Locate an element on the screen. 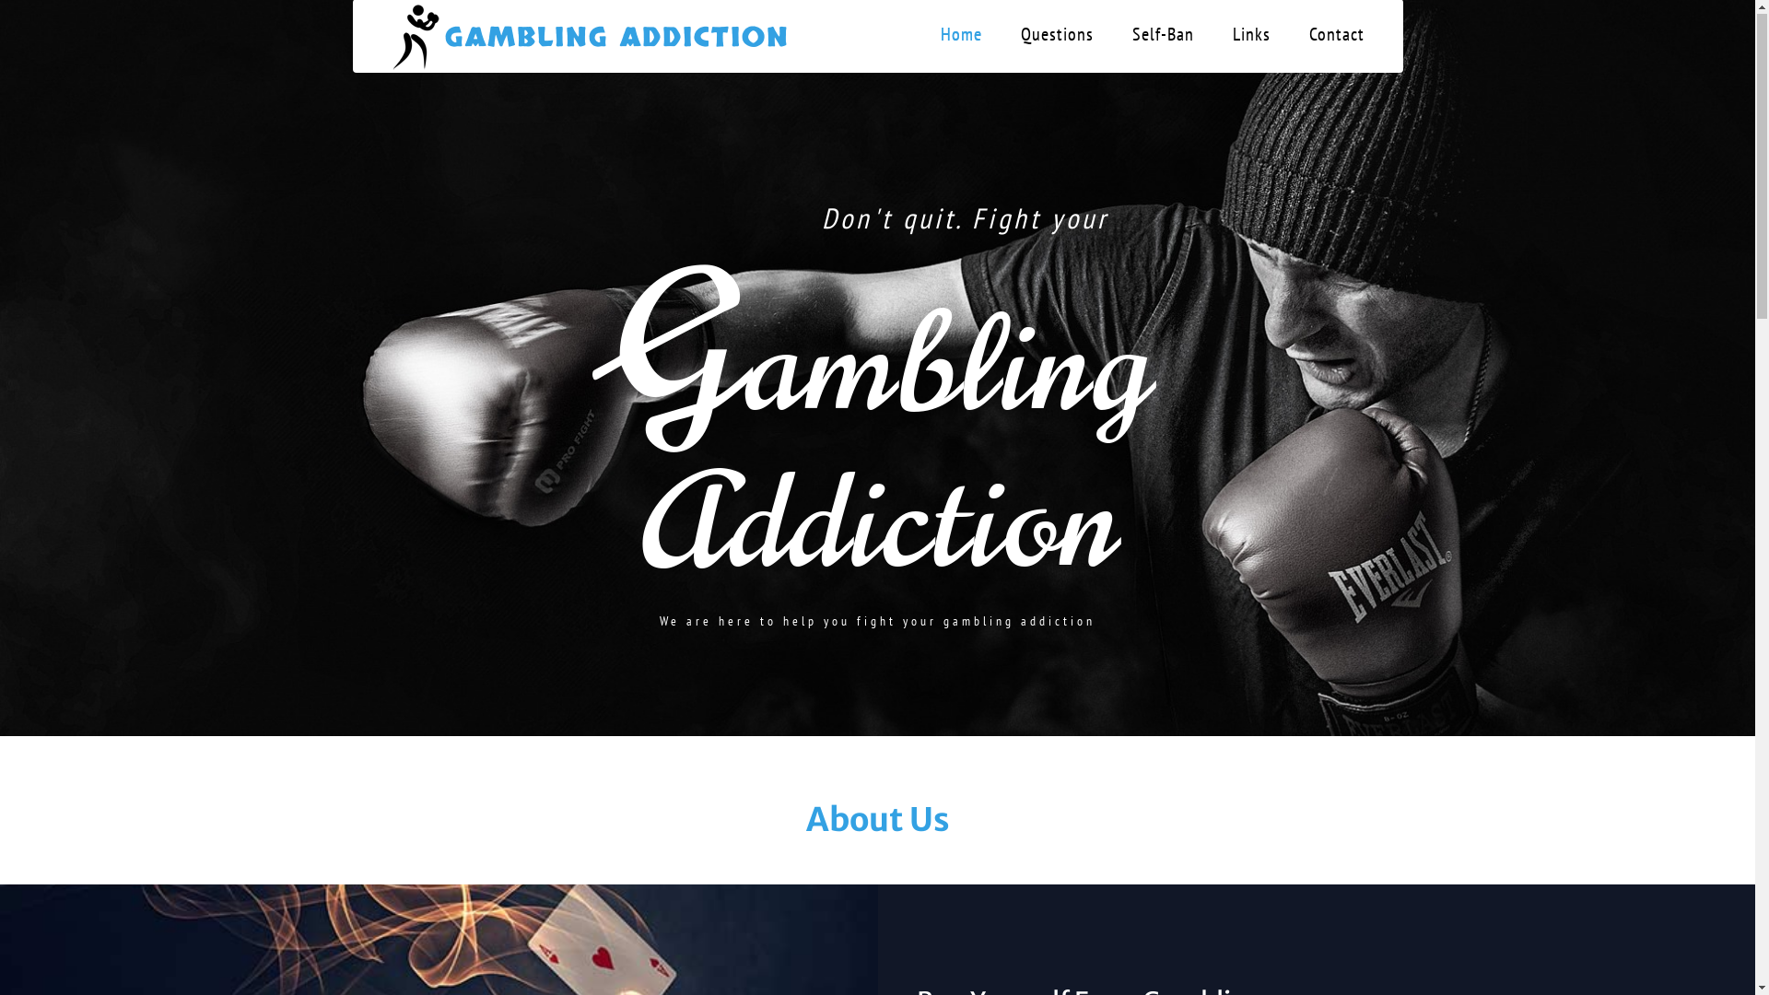  Links is located at coordinates (1251, 35).